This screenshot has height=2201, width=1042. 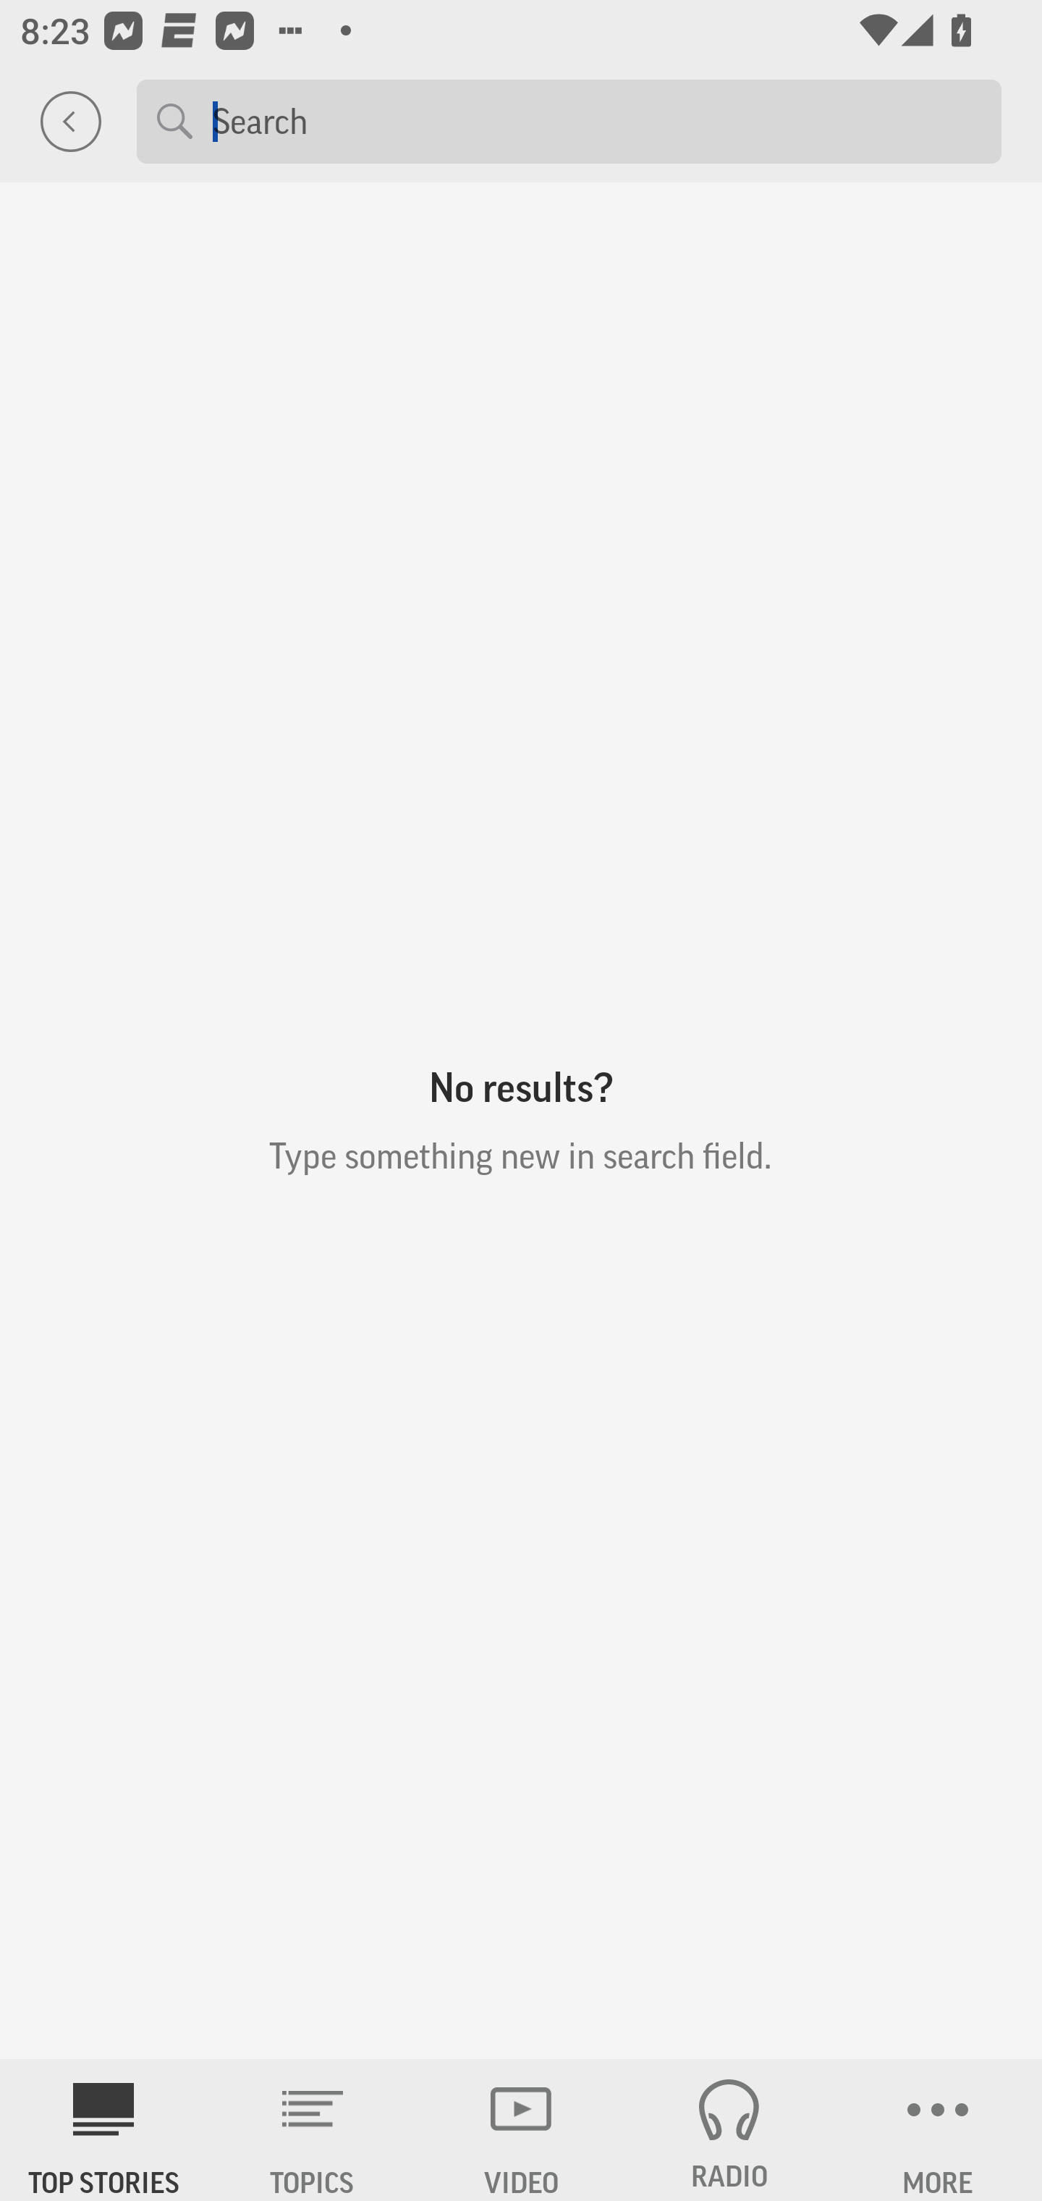 I want to click on RADIO, so click(x=729, y=2130).